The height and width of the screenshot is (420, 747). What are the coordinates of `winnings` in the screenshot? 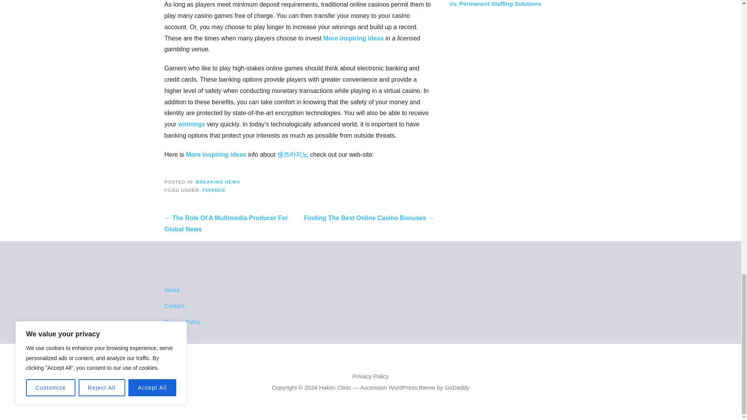 It's located at (191, 124).